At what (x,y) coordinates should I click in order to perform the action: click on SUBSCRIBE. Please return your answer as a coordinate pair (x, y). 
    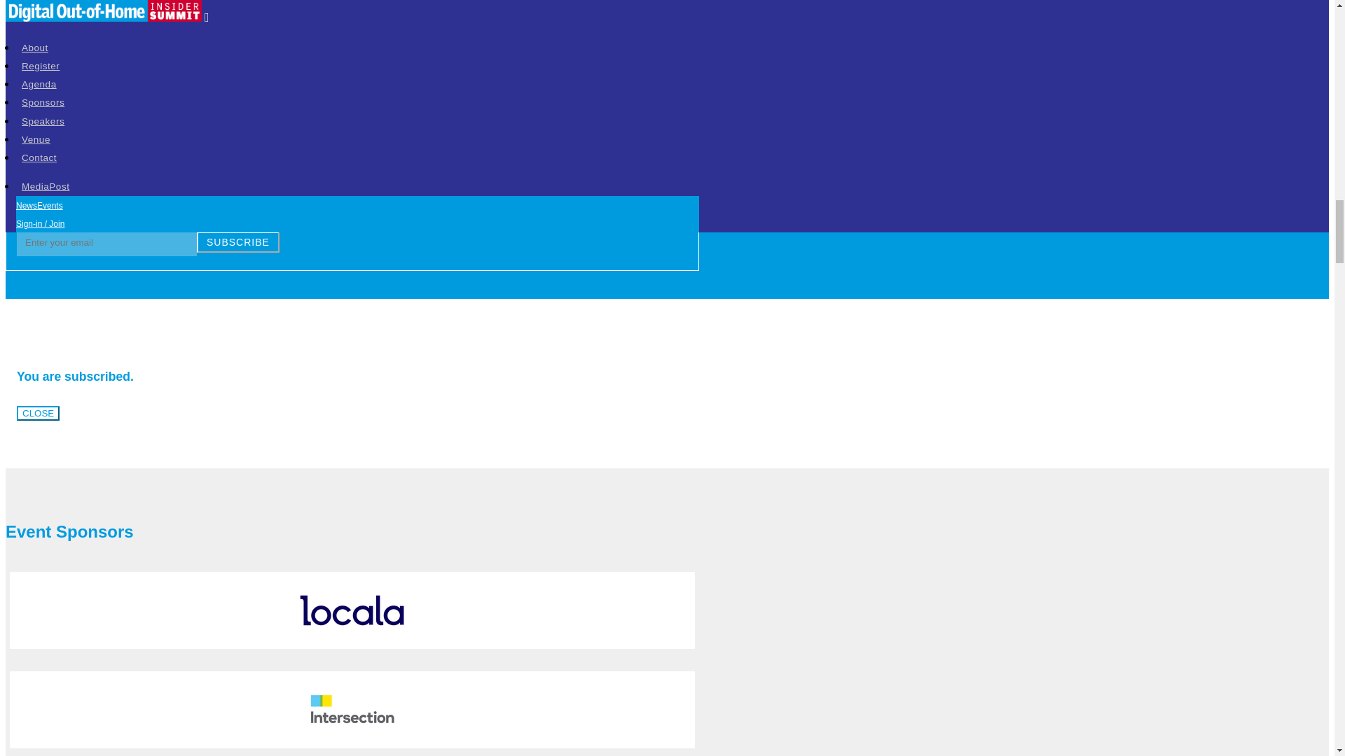
    Looking at the image, I should click on (238, 241).